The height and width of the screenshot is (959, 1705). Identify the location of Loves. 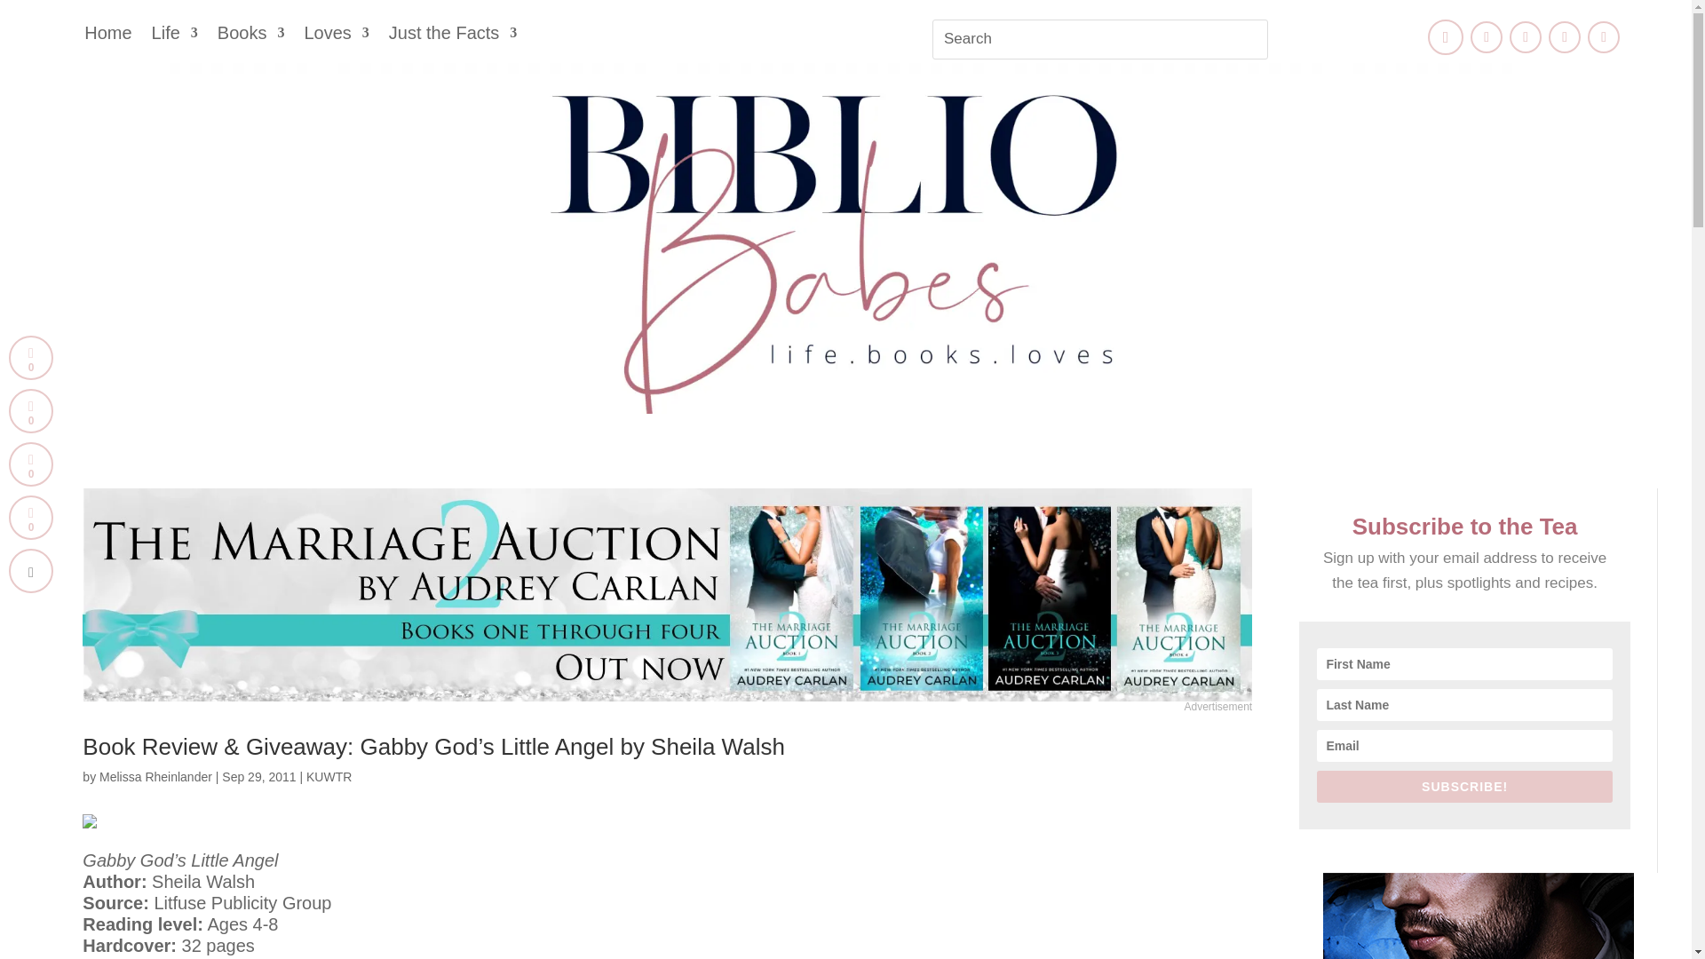
(336, 36).